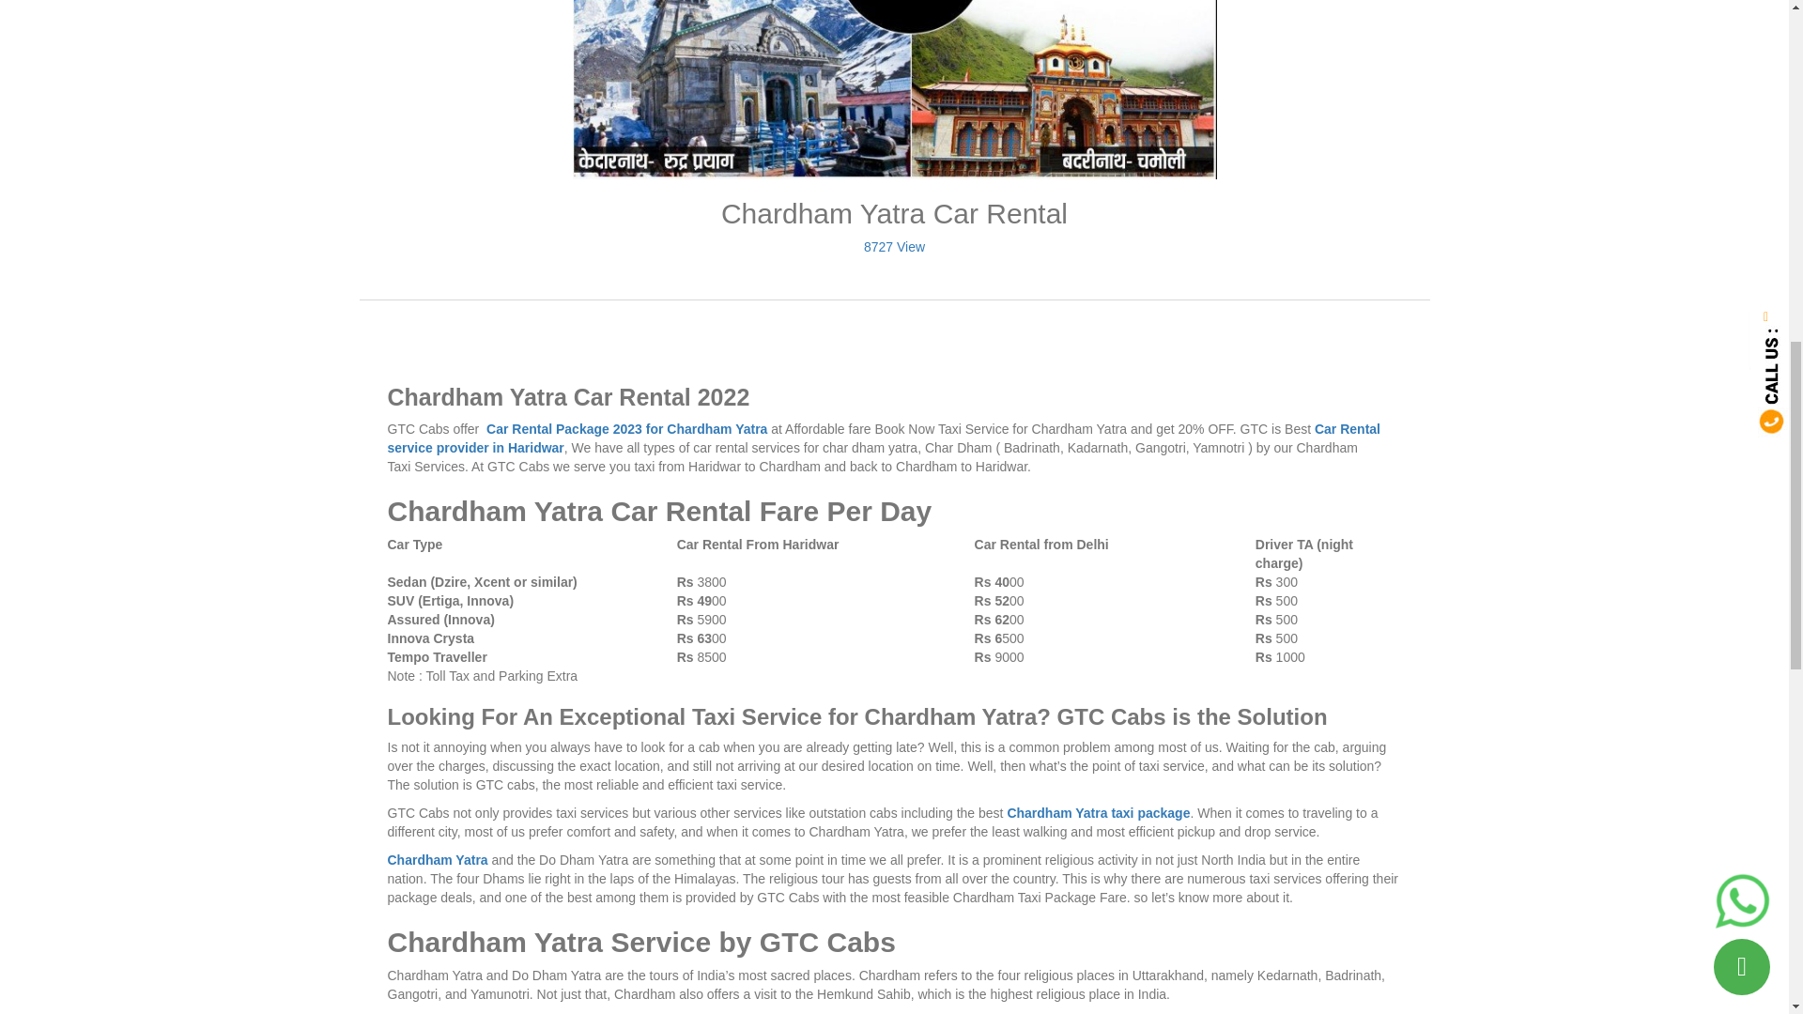  What do you see at coordinates (884, 438) in the screenshot?
I see `Car Rental service provider in Haridwar` at bounding box center [884, 438].